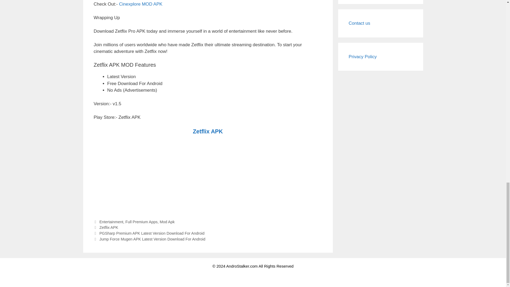 The height and width of the screenshot is (287, 510). I want to click on Entertainment, so click(111, 222).